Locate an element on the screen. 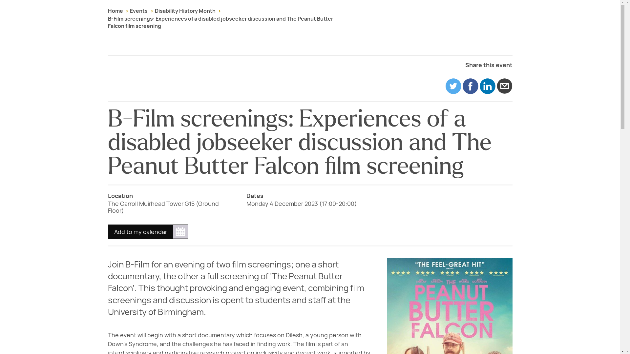 The height and width of the screenshot is (354, 630). Share on linkedin is located at coordinates (487, 86).